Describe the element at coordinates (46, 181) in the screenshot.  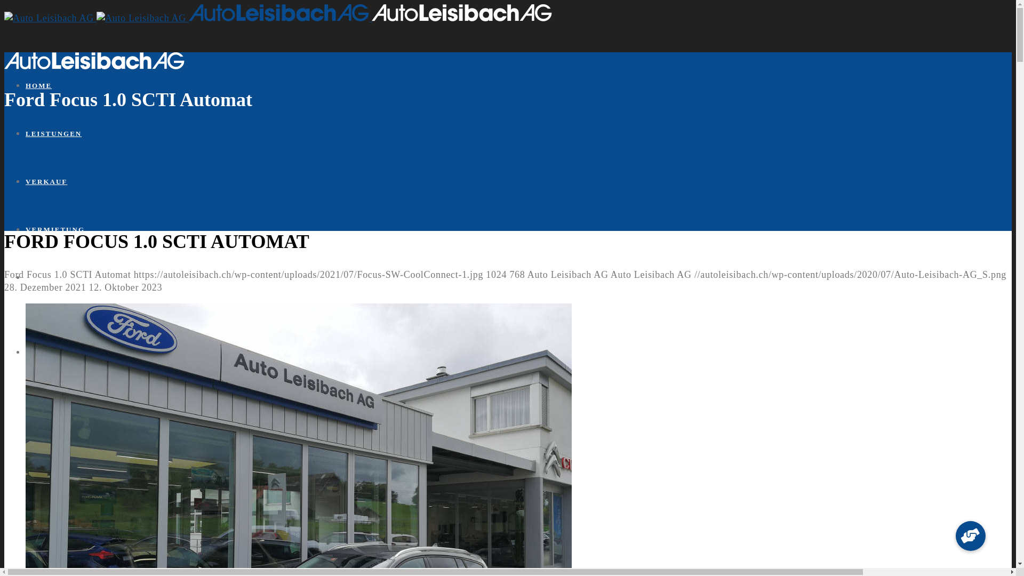
I see `VERKAUF` at that location.